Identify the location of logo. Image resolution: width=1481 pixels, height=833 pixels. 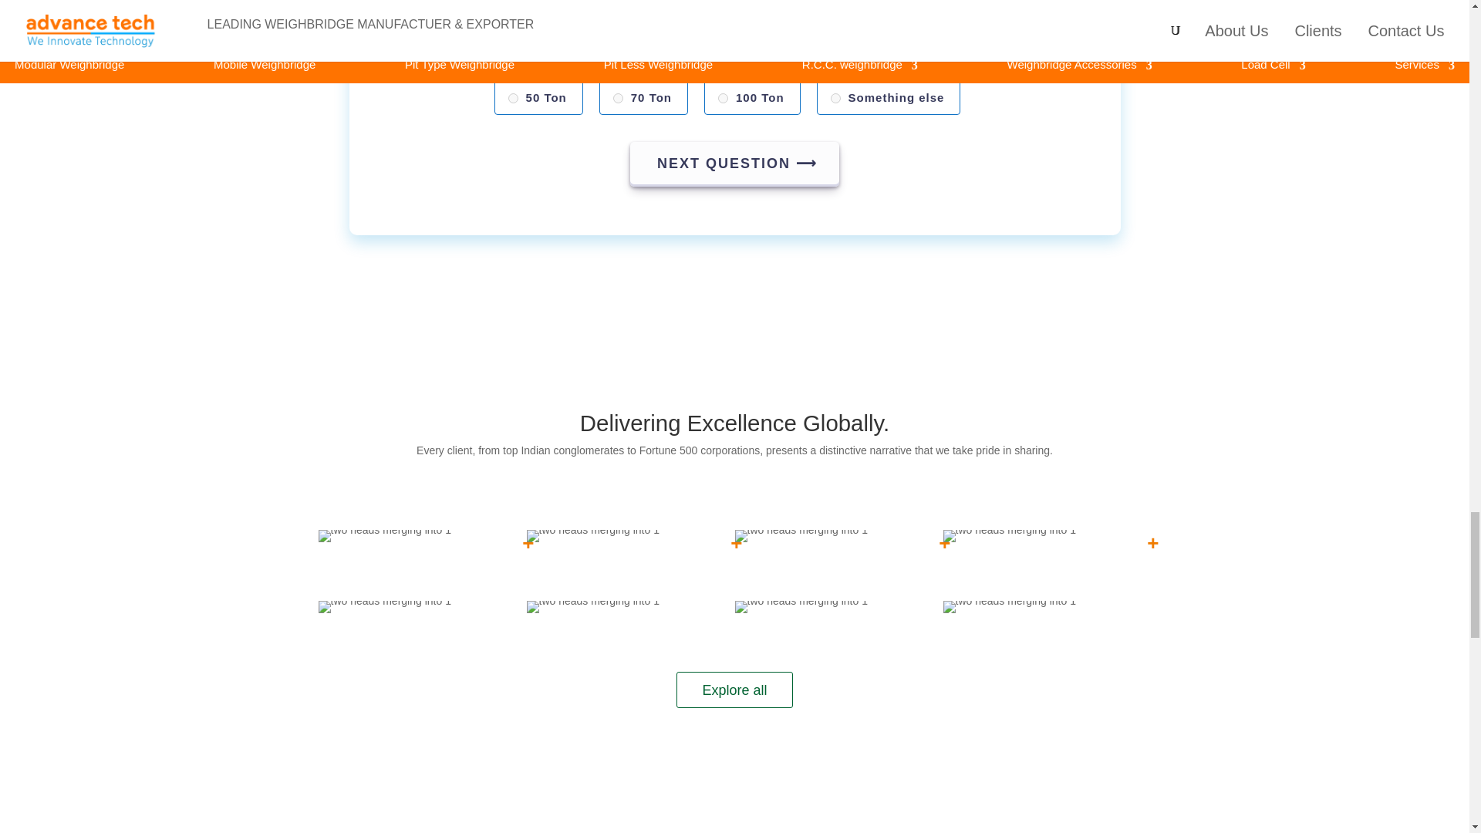
(384, 535).